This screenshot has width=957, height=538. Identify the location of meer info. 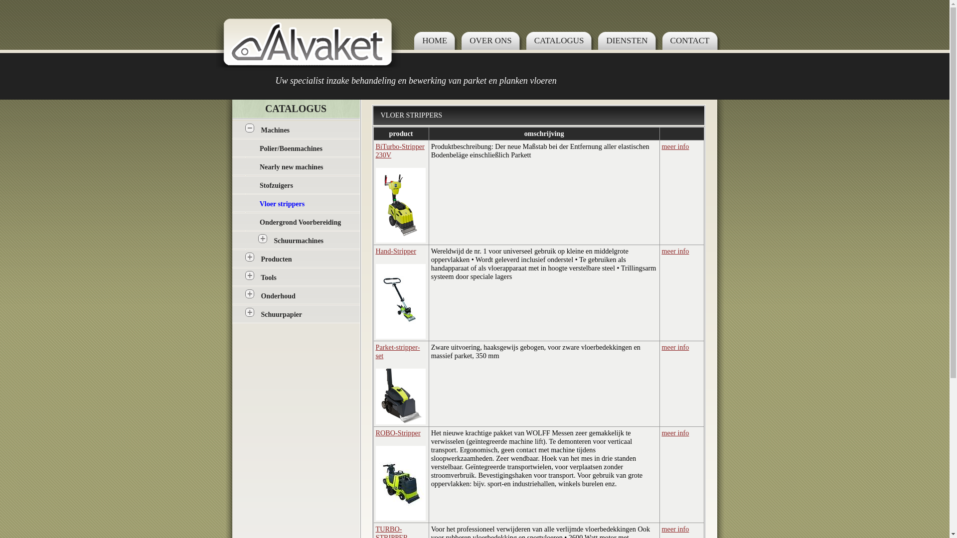
(676, 433).